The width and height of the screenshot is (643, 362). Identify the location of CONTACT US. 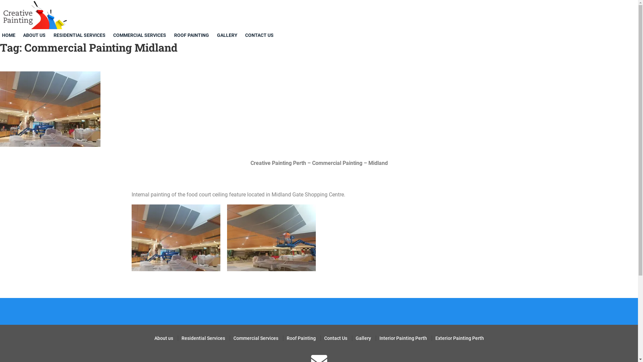
(261, 36).